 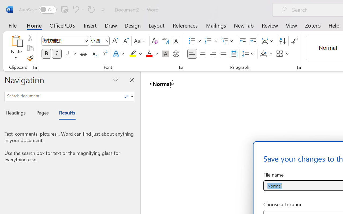 I want to click on Phonetic Guide..., so click(x=166, y=41).